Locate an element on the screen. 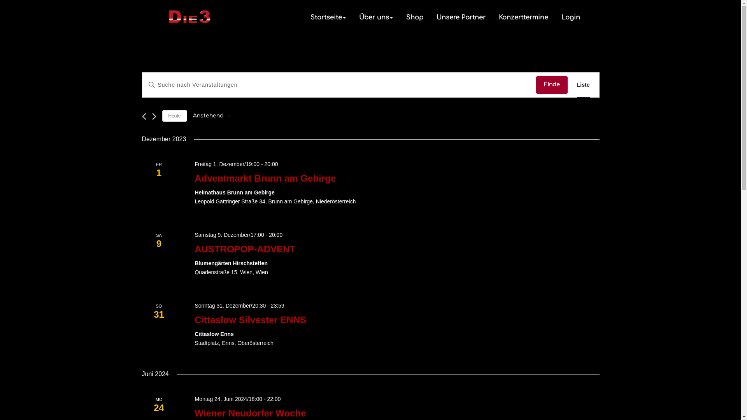 The width and height of the screenshot is (747, 420). Startseite is located at coordinates (328, 17).